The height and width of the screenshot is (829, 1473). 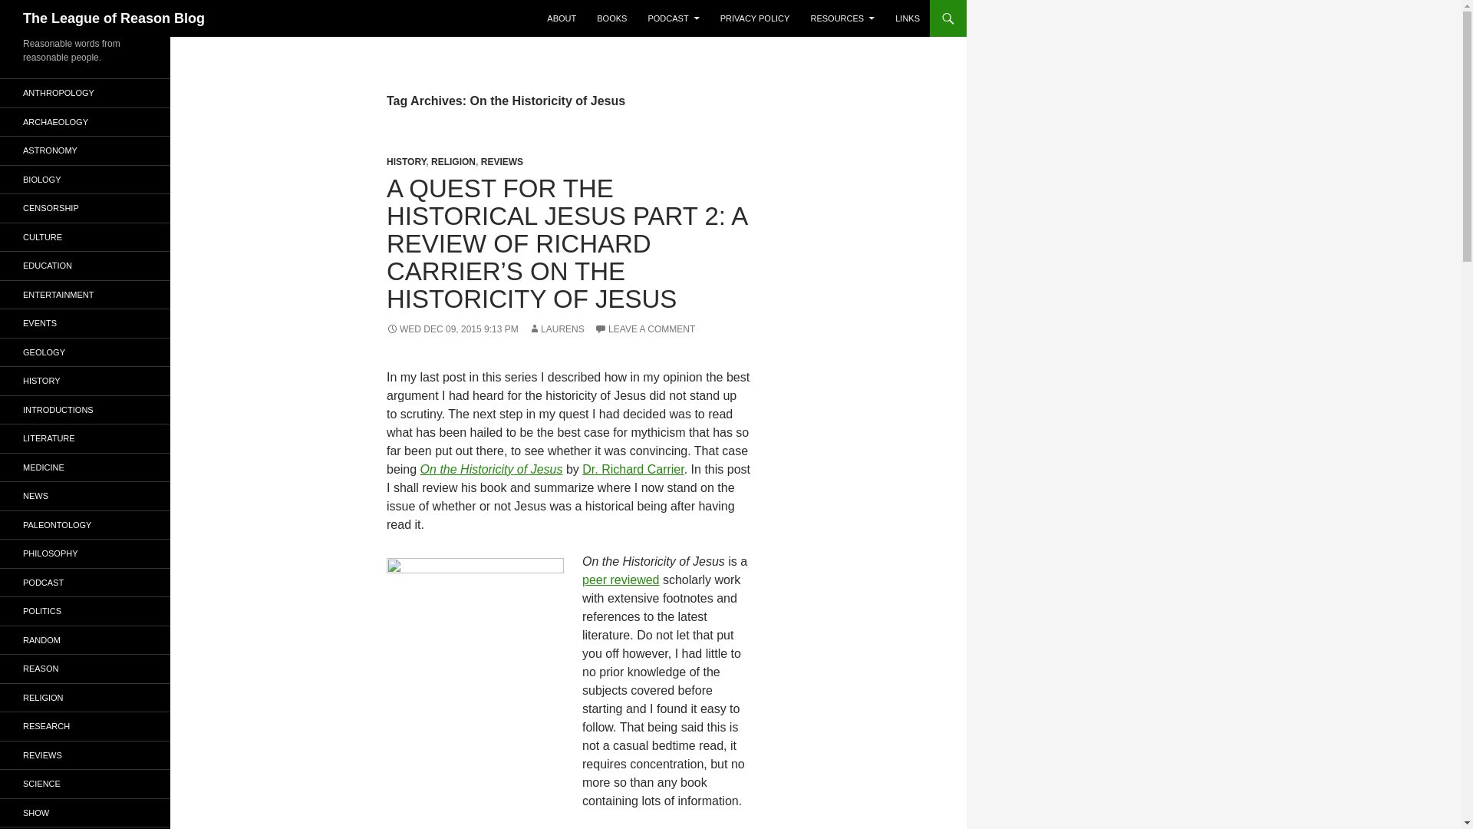 What do you see at coordinates (621, 580) in the screenshot?
I see `peer reviewed` at bounding box center [621, 580].